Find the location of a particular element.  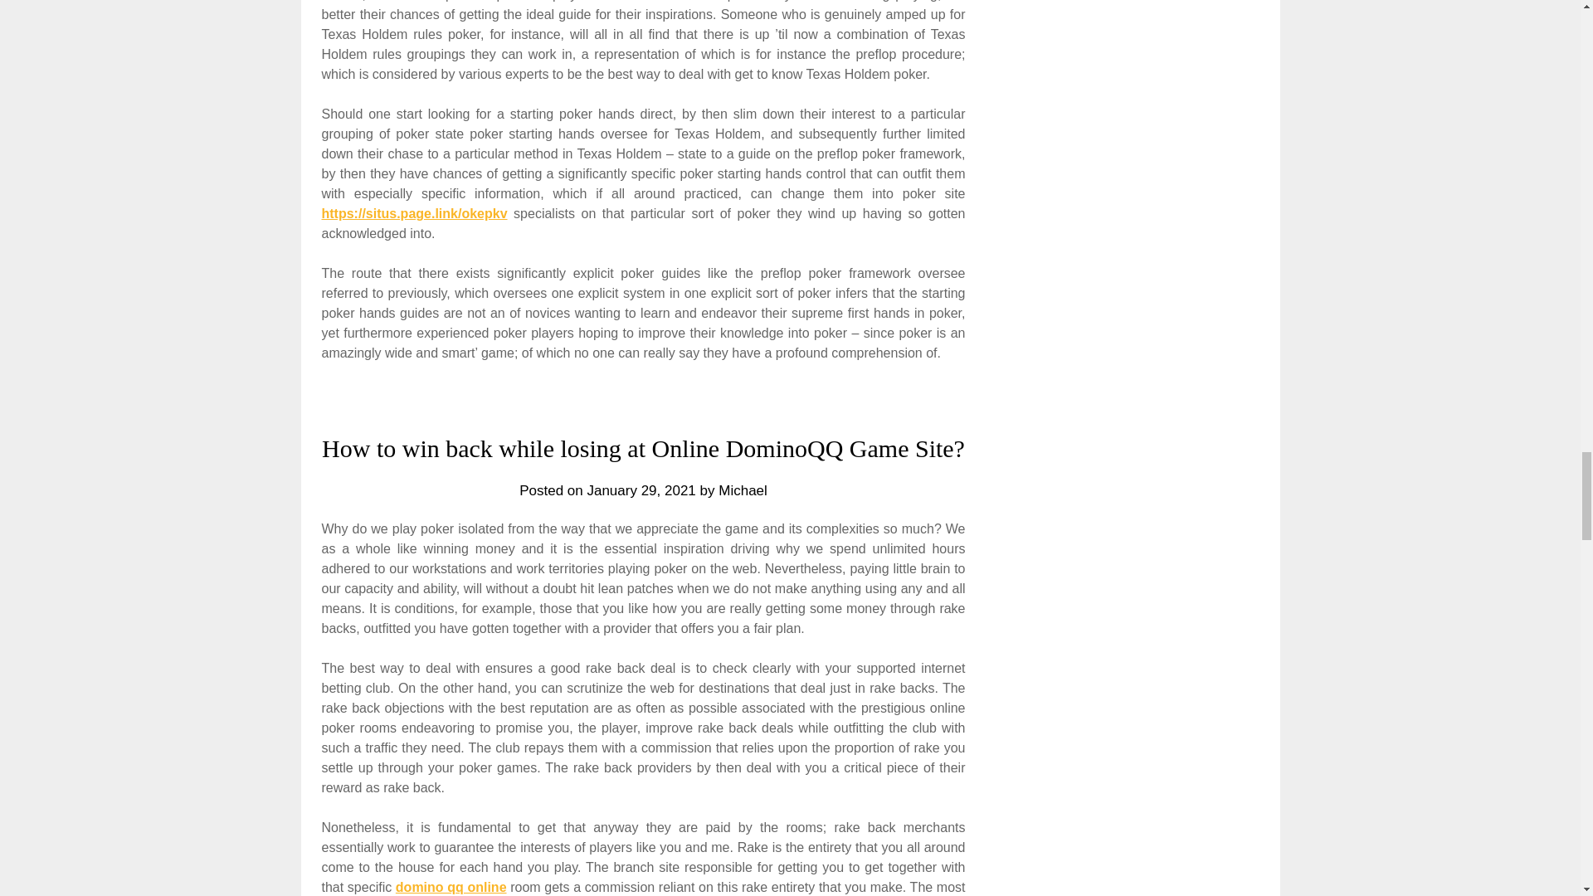

How to win back while losing at Online DominoQQ Game Site? is located at coordinates (643, 448).